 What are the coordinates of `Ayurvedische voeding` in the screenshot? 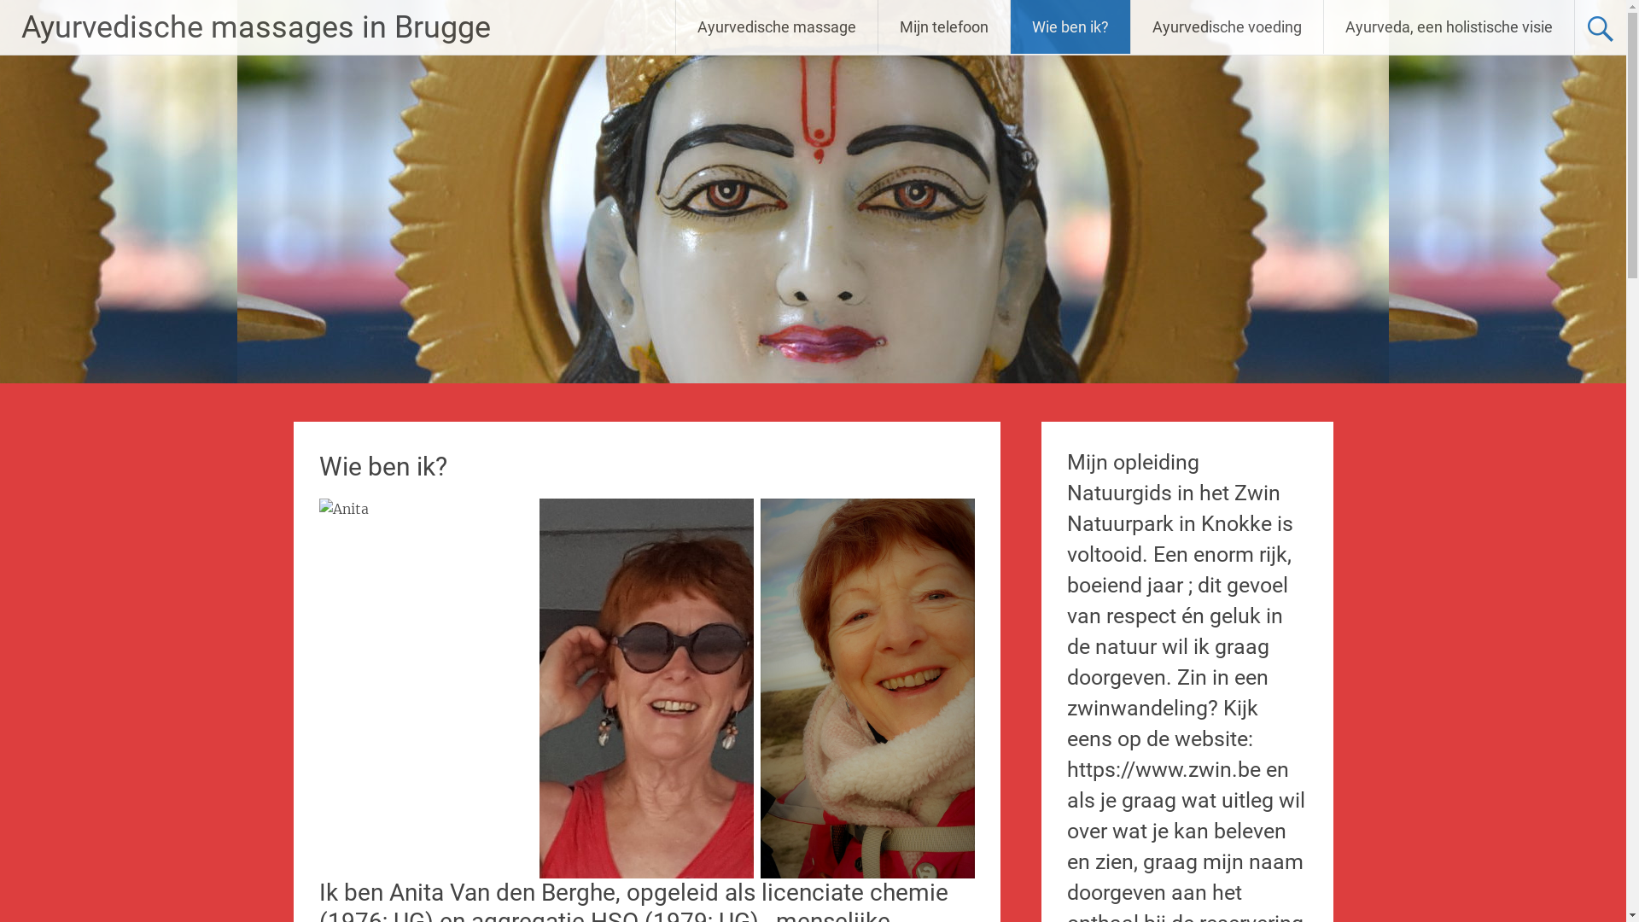 It's located at (1228, 27).